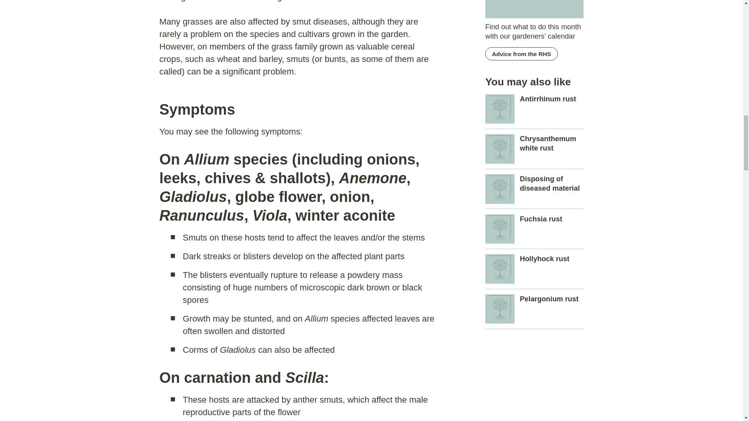 Image resolution: width=749 pixels, height=421 pixels. Describe the element at coordinates (500, 149) in the screenshot. I see `You may also like` at that location.